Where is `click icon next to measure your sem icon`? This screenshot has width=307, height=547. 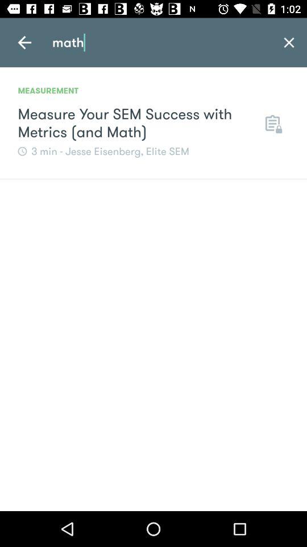
click icon next to measure your sem icon is located at coordinates (272, 123).